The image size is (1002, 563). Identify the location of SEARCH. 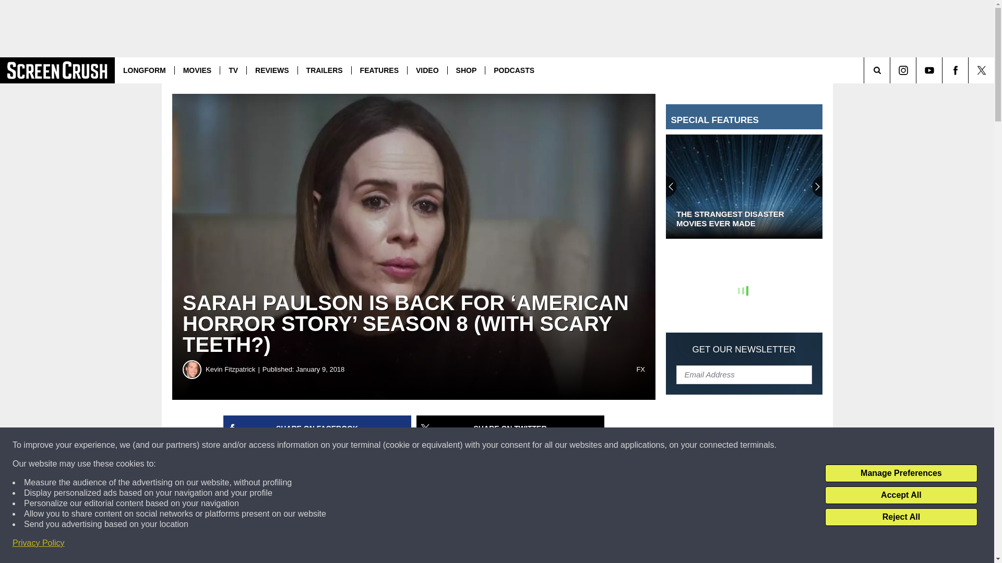
(891, 70).